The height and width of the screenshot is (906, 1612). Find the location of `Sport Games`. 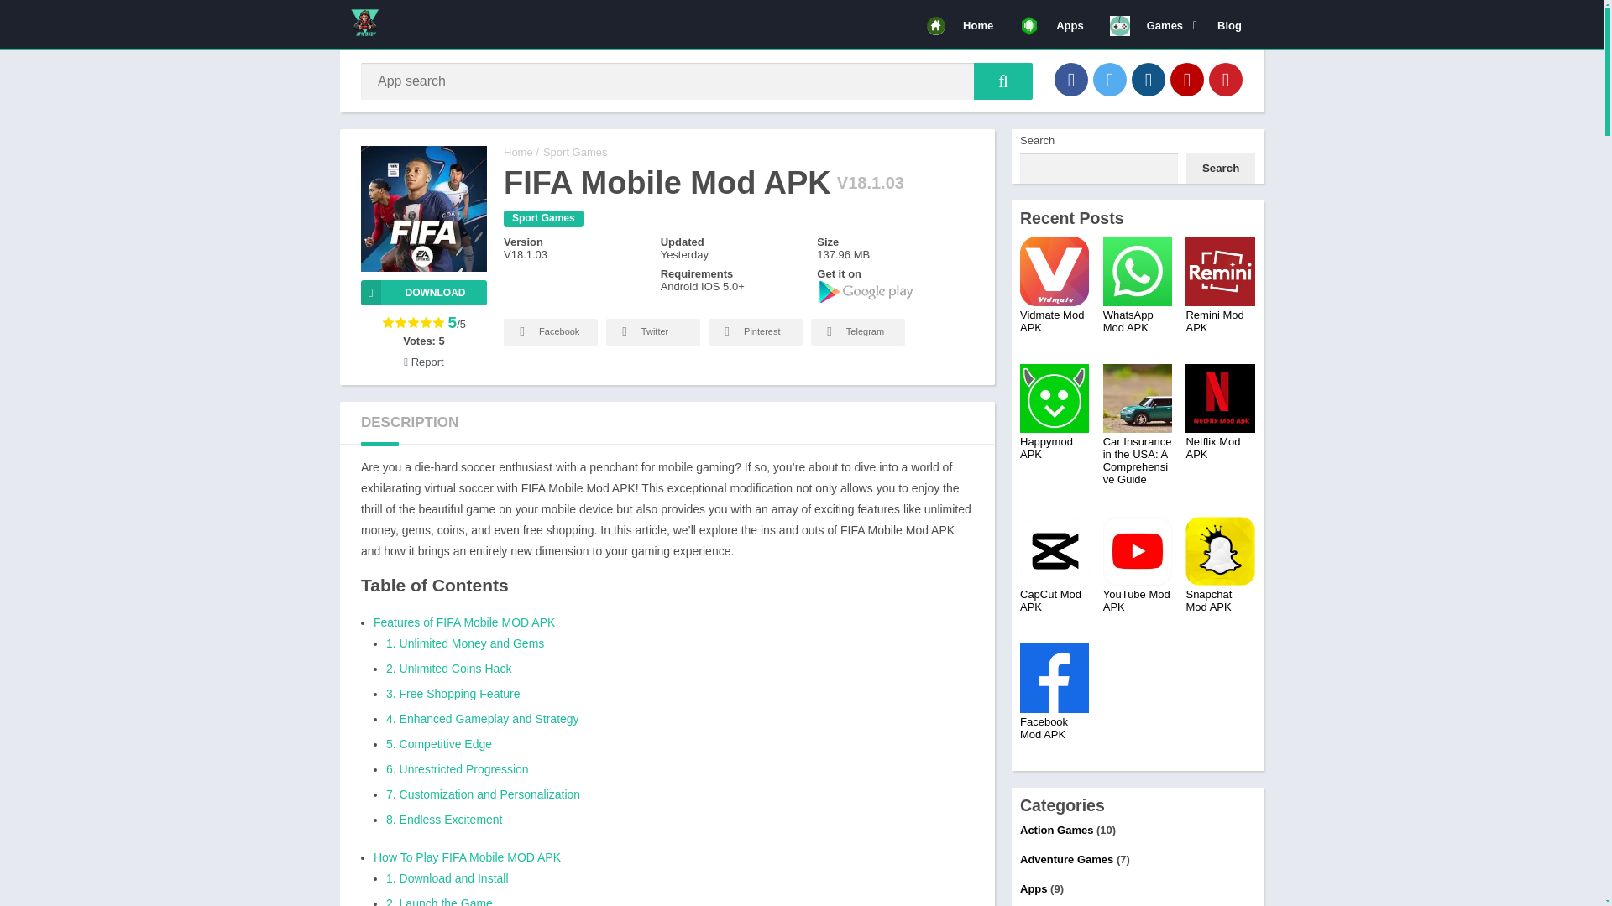

Sport Games is located at coordinates (543, 218).